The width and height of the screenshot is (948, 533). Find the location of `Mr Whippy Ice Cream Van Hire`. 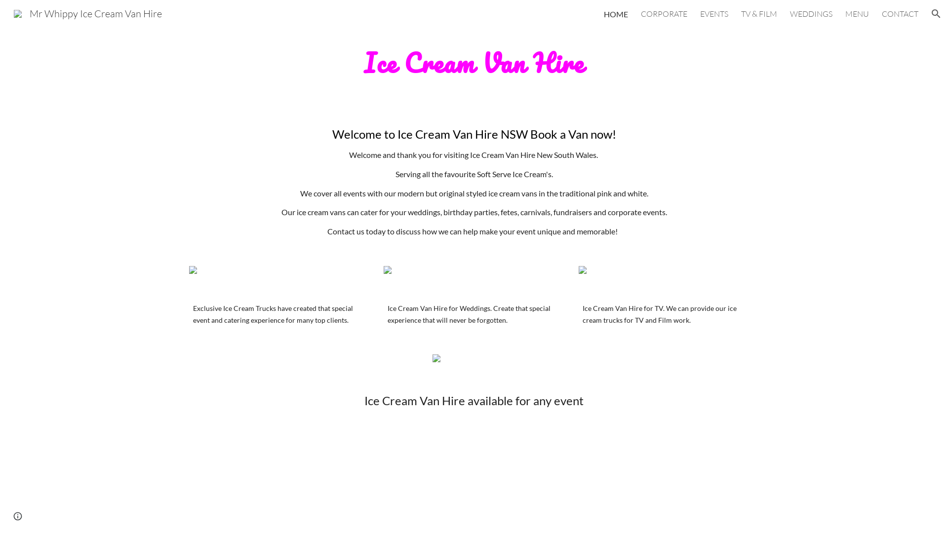

Mr Whippy Ice Cream Van Hire is located at coordinates (88, 13).